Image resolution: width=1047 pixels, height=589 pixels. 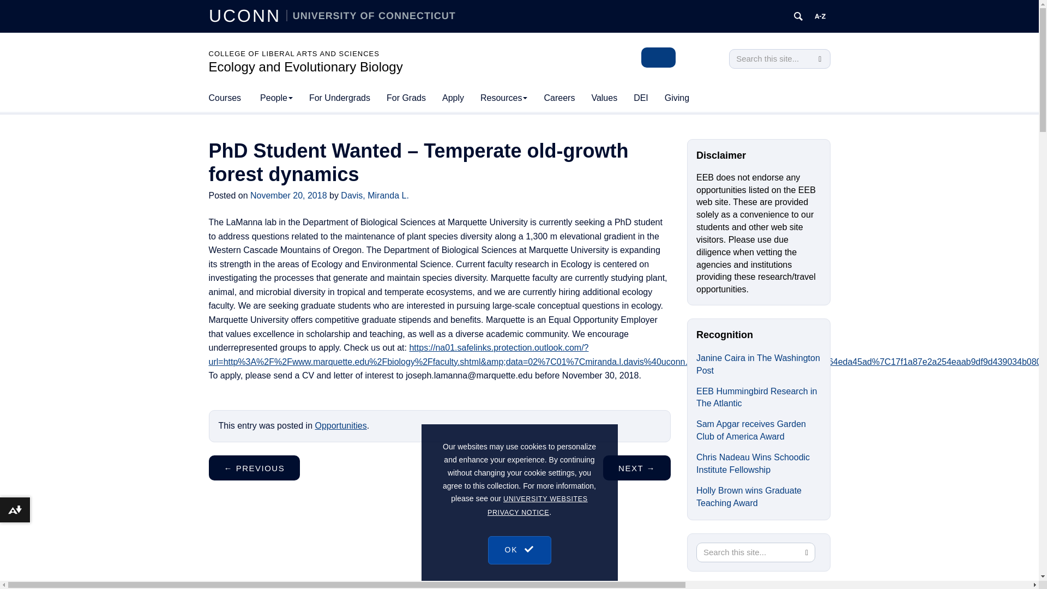 I want to click on Search UConn, so click(x=798, y=16).